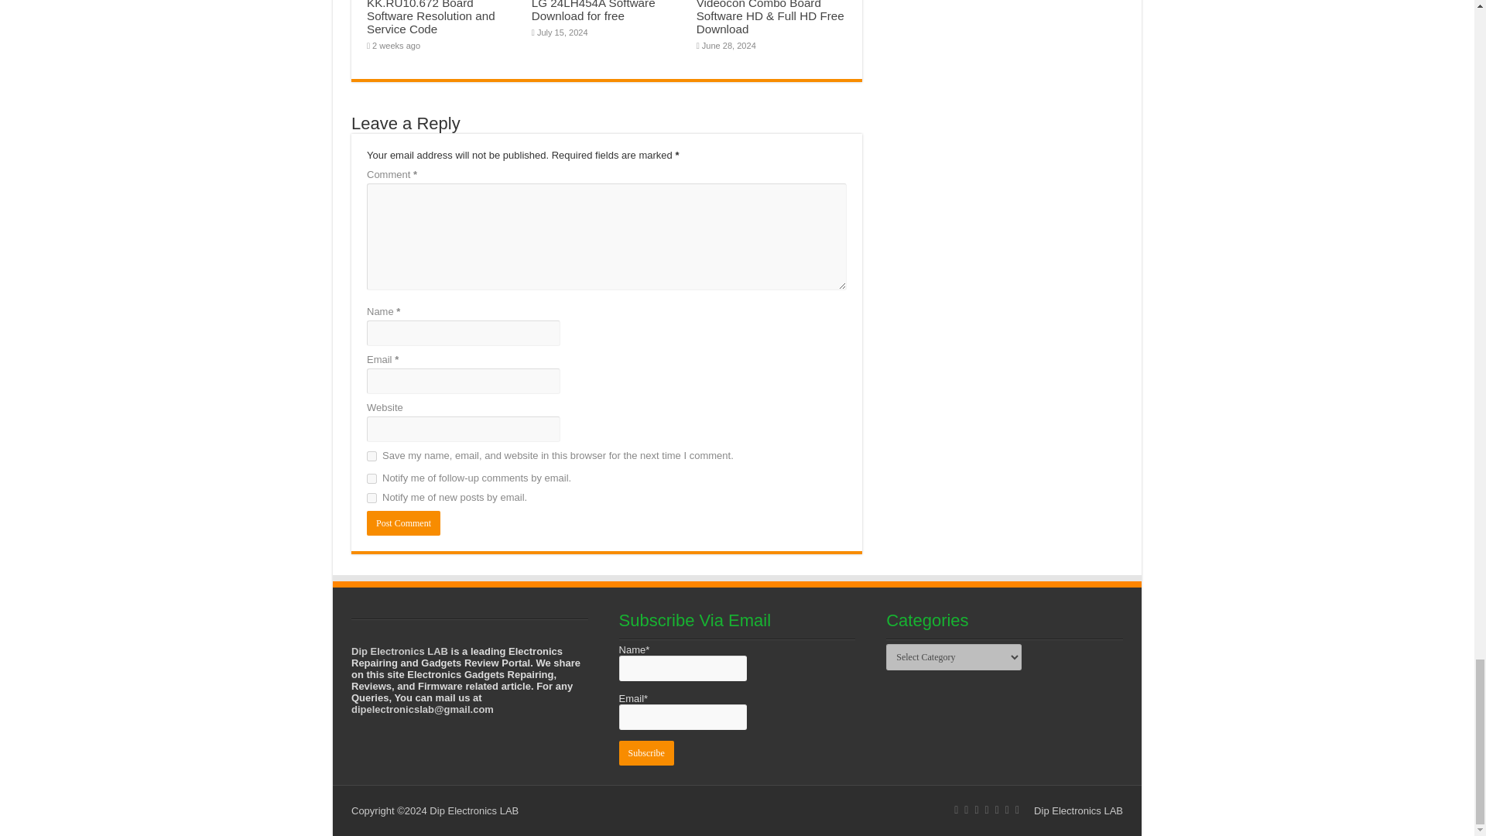 The image size is (1486, 836). What do you see at coordinates (647, 752) in the screenshot?
I see `Subscribe` at bounding box center [647, 752].